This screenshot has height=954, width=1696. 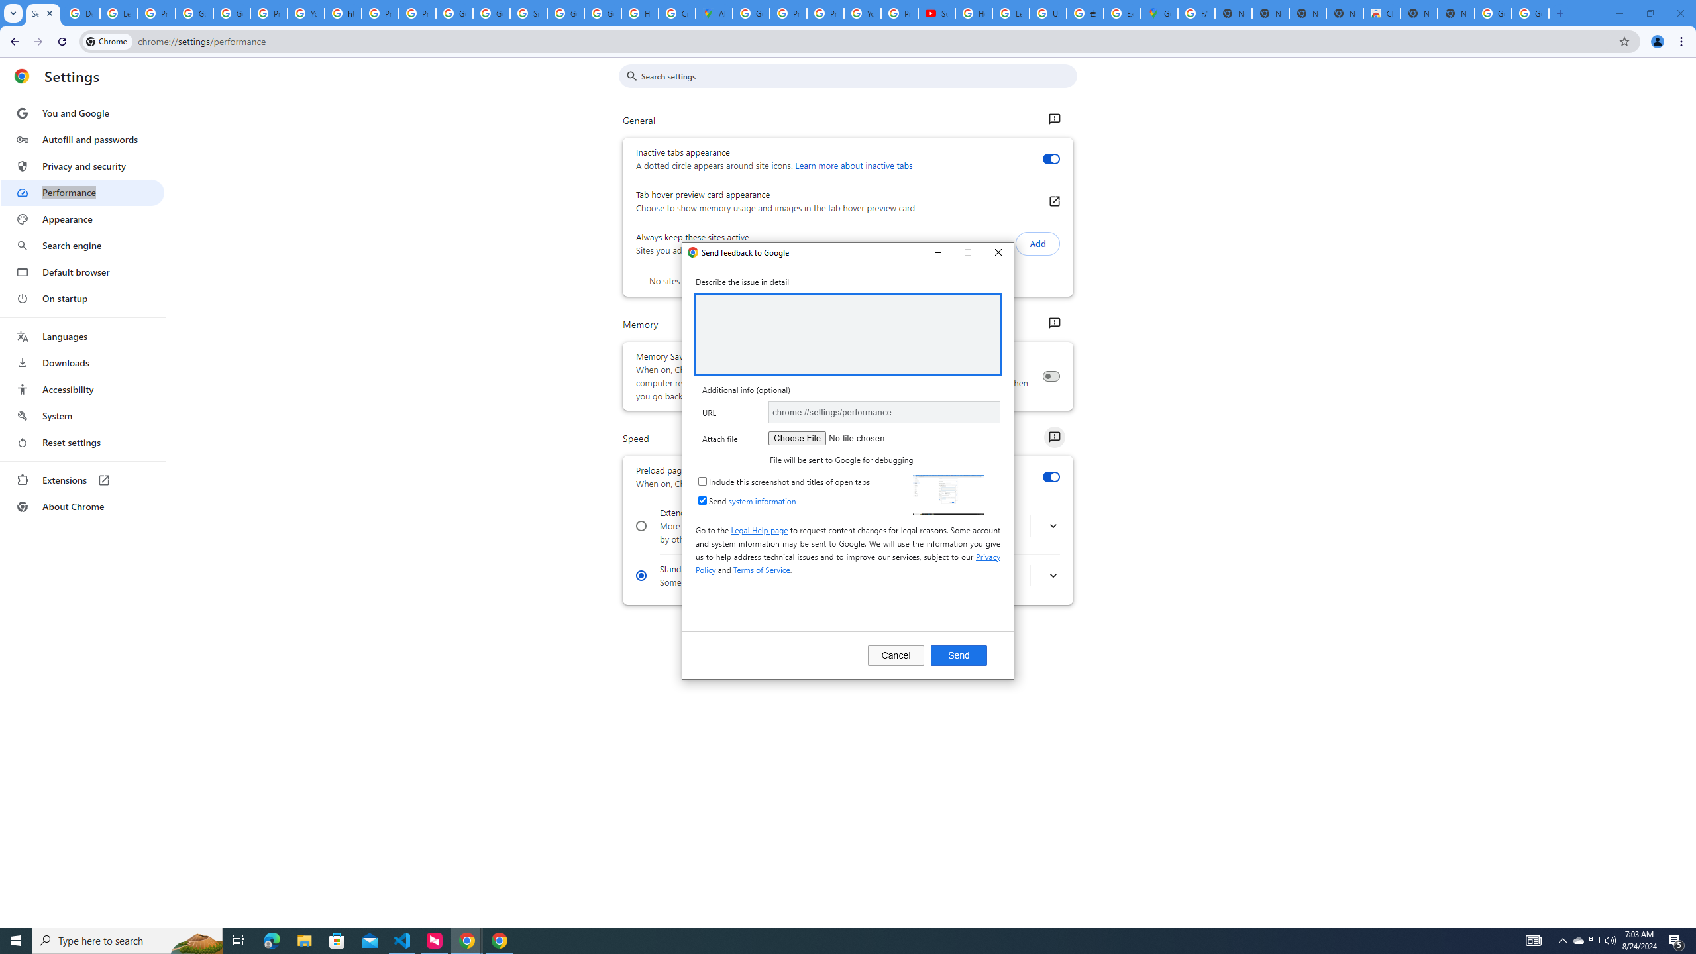 What do you see at coordinates (127, 941) in the screenshot?
I see `Microsoft Store` at bounding box center [127, 941].